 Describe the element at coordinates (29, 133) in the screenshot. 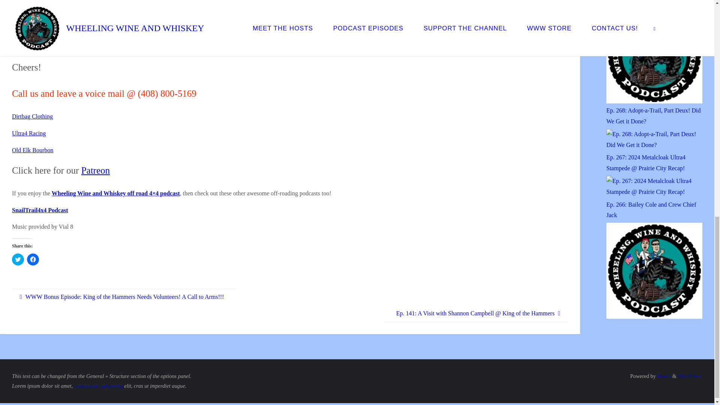

I see `Ultra4 Racing` at that location.